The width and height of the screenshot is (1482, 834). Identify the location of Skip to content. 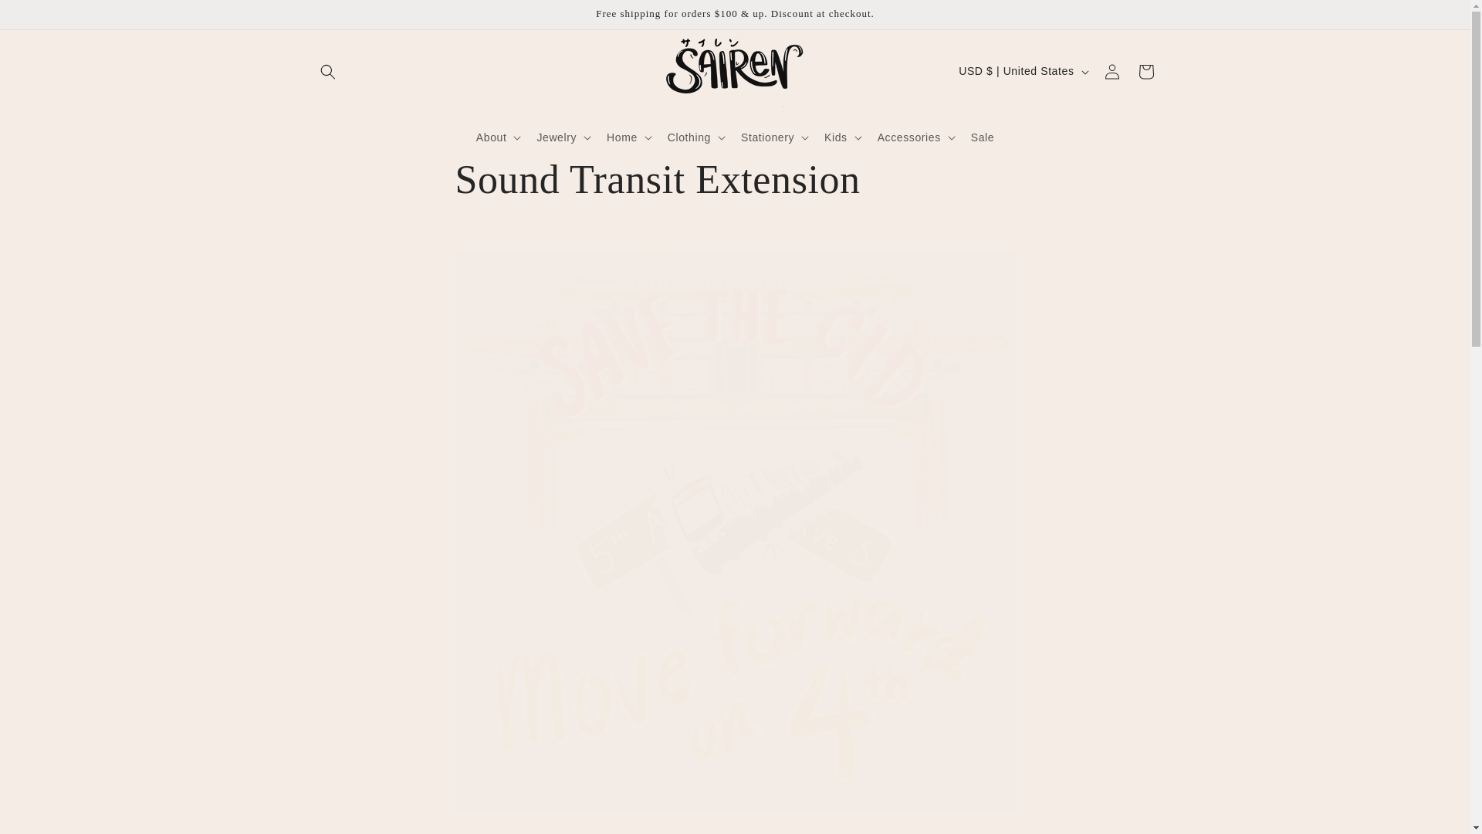
(46, 18).